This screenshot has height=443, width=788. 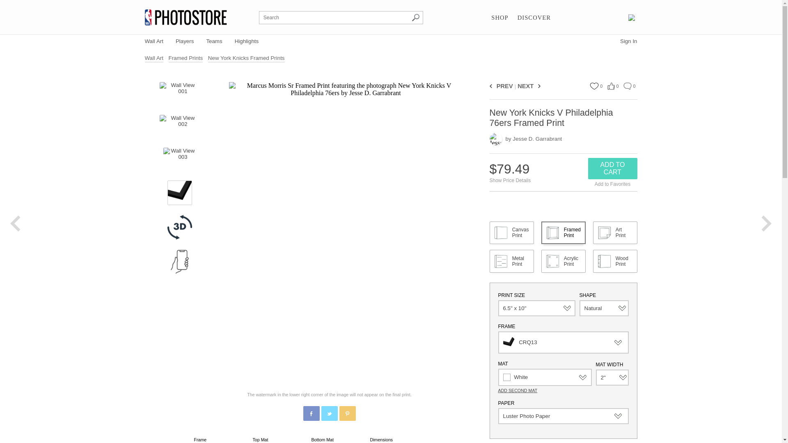 What do you see at coordinates (312, 414) in the screenshot?
I see `Facebook` at bounding box center [312, 414].